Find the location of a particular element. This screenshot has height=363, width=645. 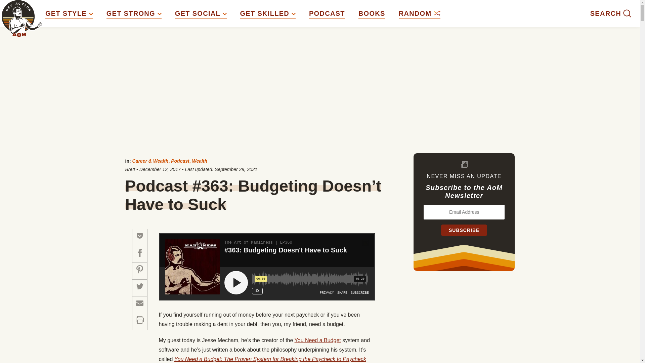

BOOKS is located at coordinates (372, 13).